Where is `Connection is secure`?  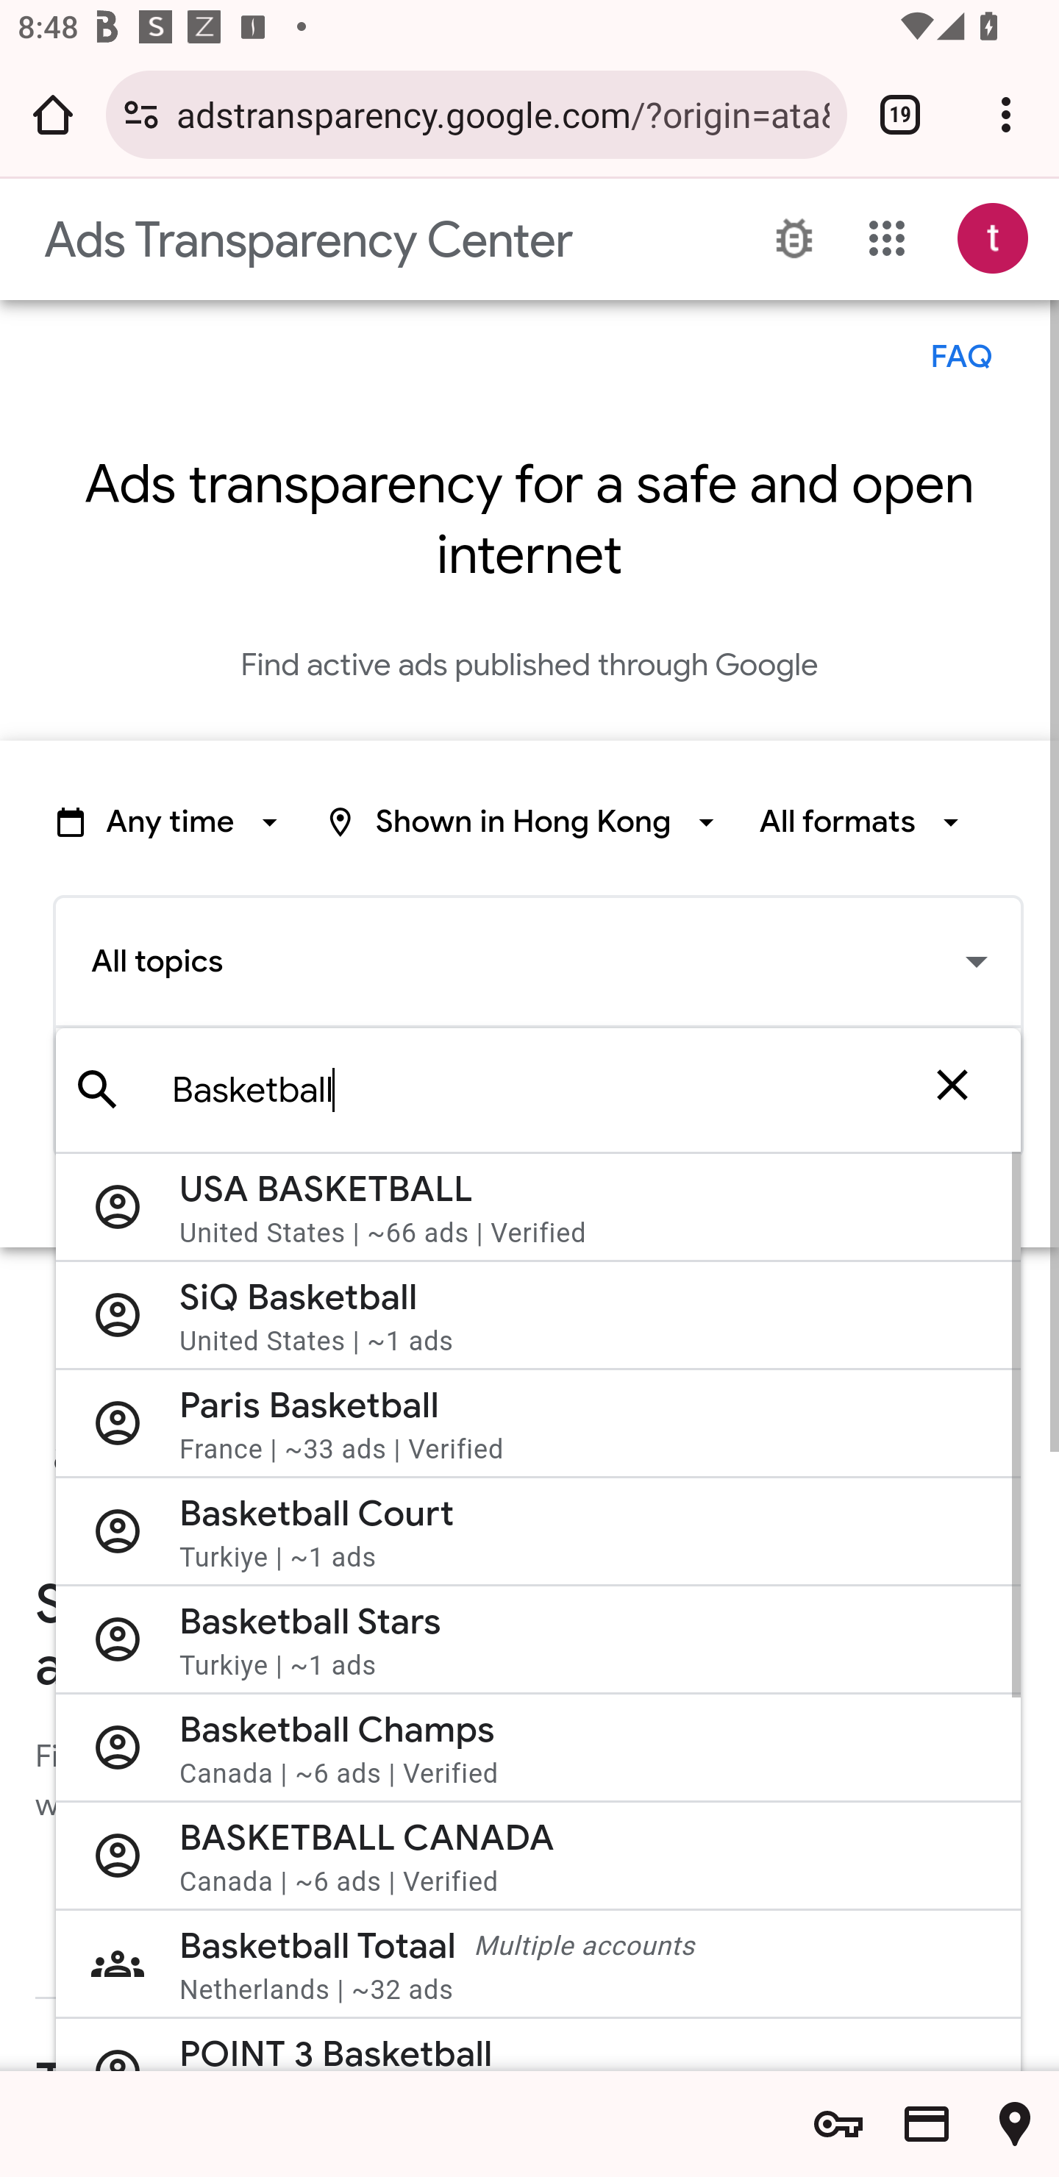
Connection is secure is located at coordinates (141, 114).